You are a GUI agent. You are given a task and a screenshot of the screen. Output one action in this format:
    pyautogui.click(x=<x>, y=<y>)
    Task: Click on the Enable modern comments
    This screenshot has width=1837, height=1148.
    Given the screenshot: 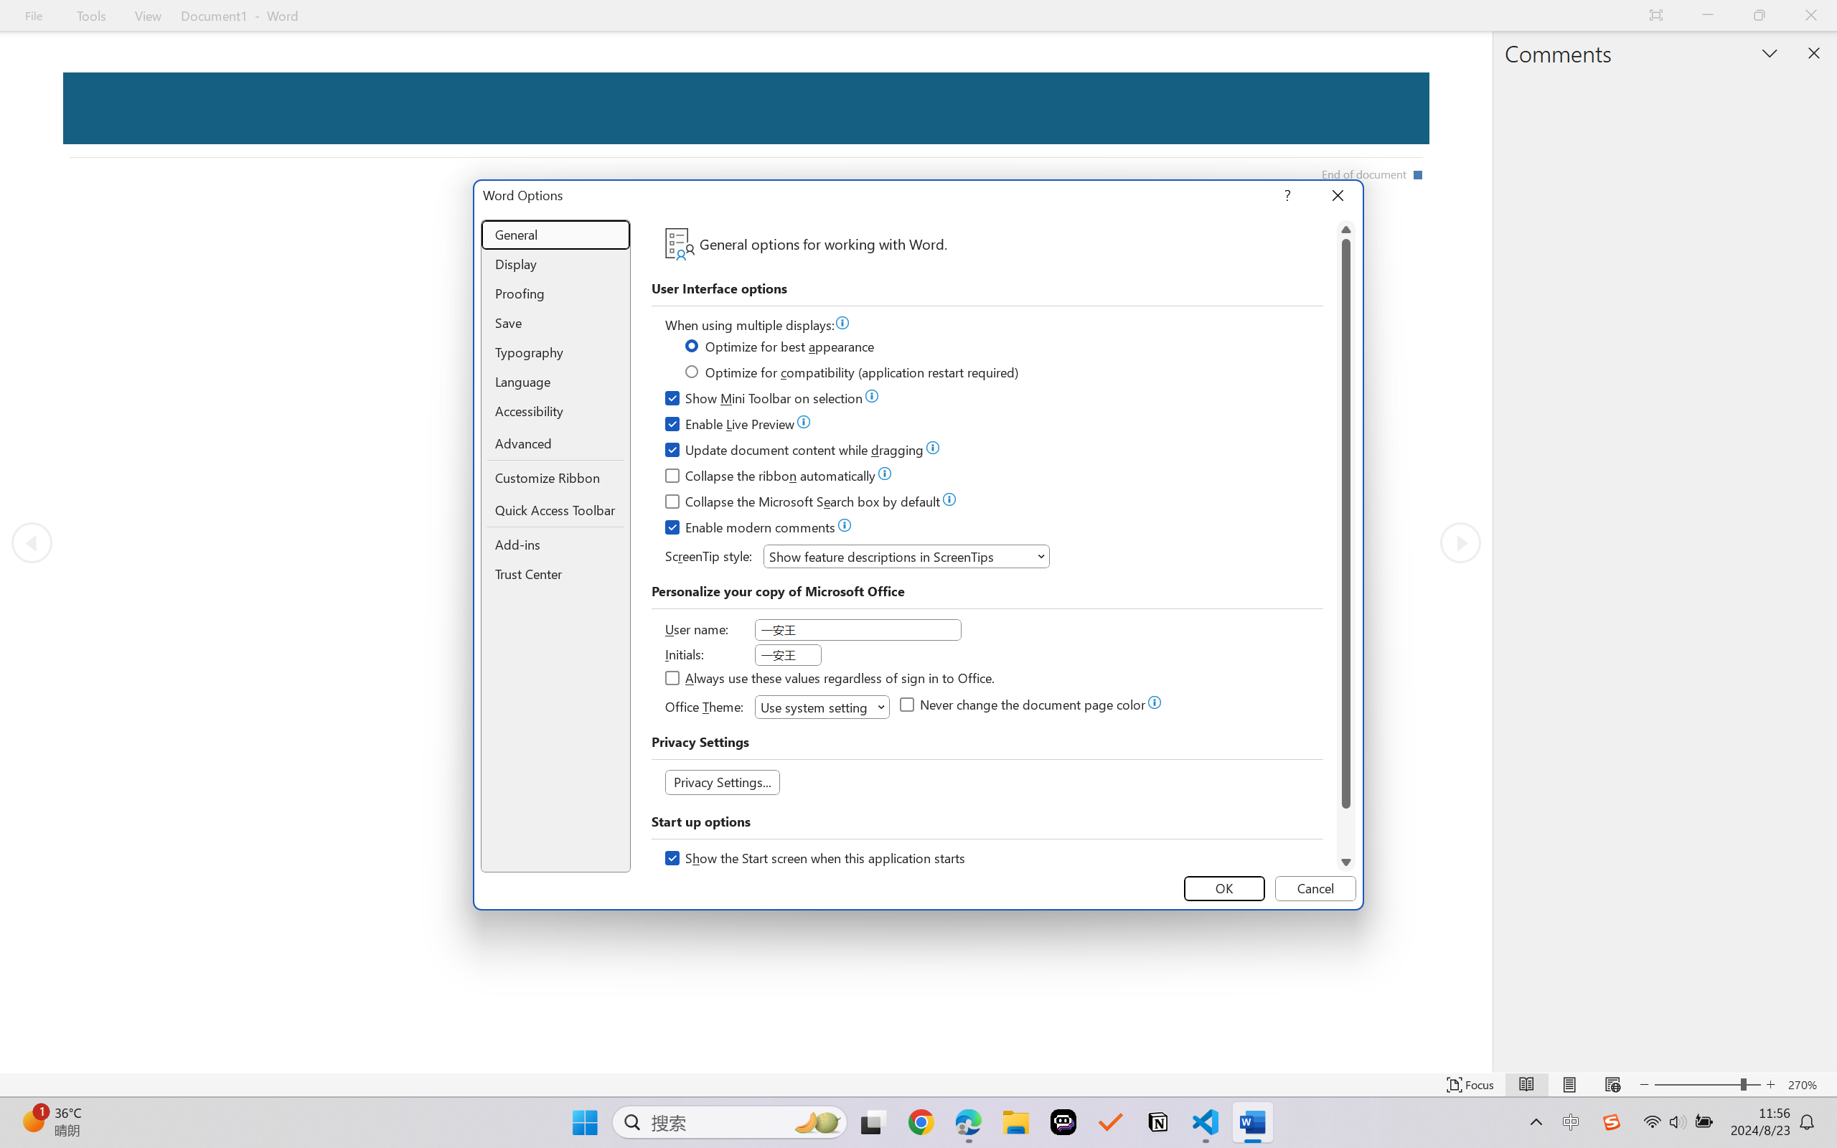 What is the action you would take?
    pyautogui.click(x=751, y=530)
    